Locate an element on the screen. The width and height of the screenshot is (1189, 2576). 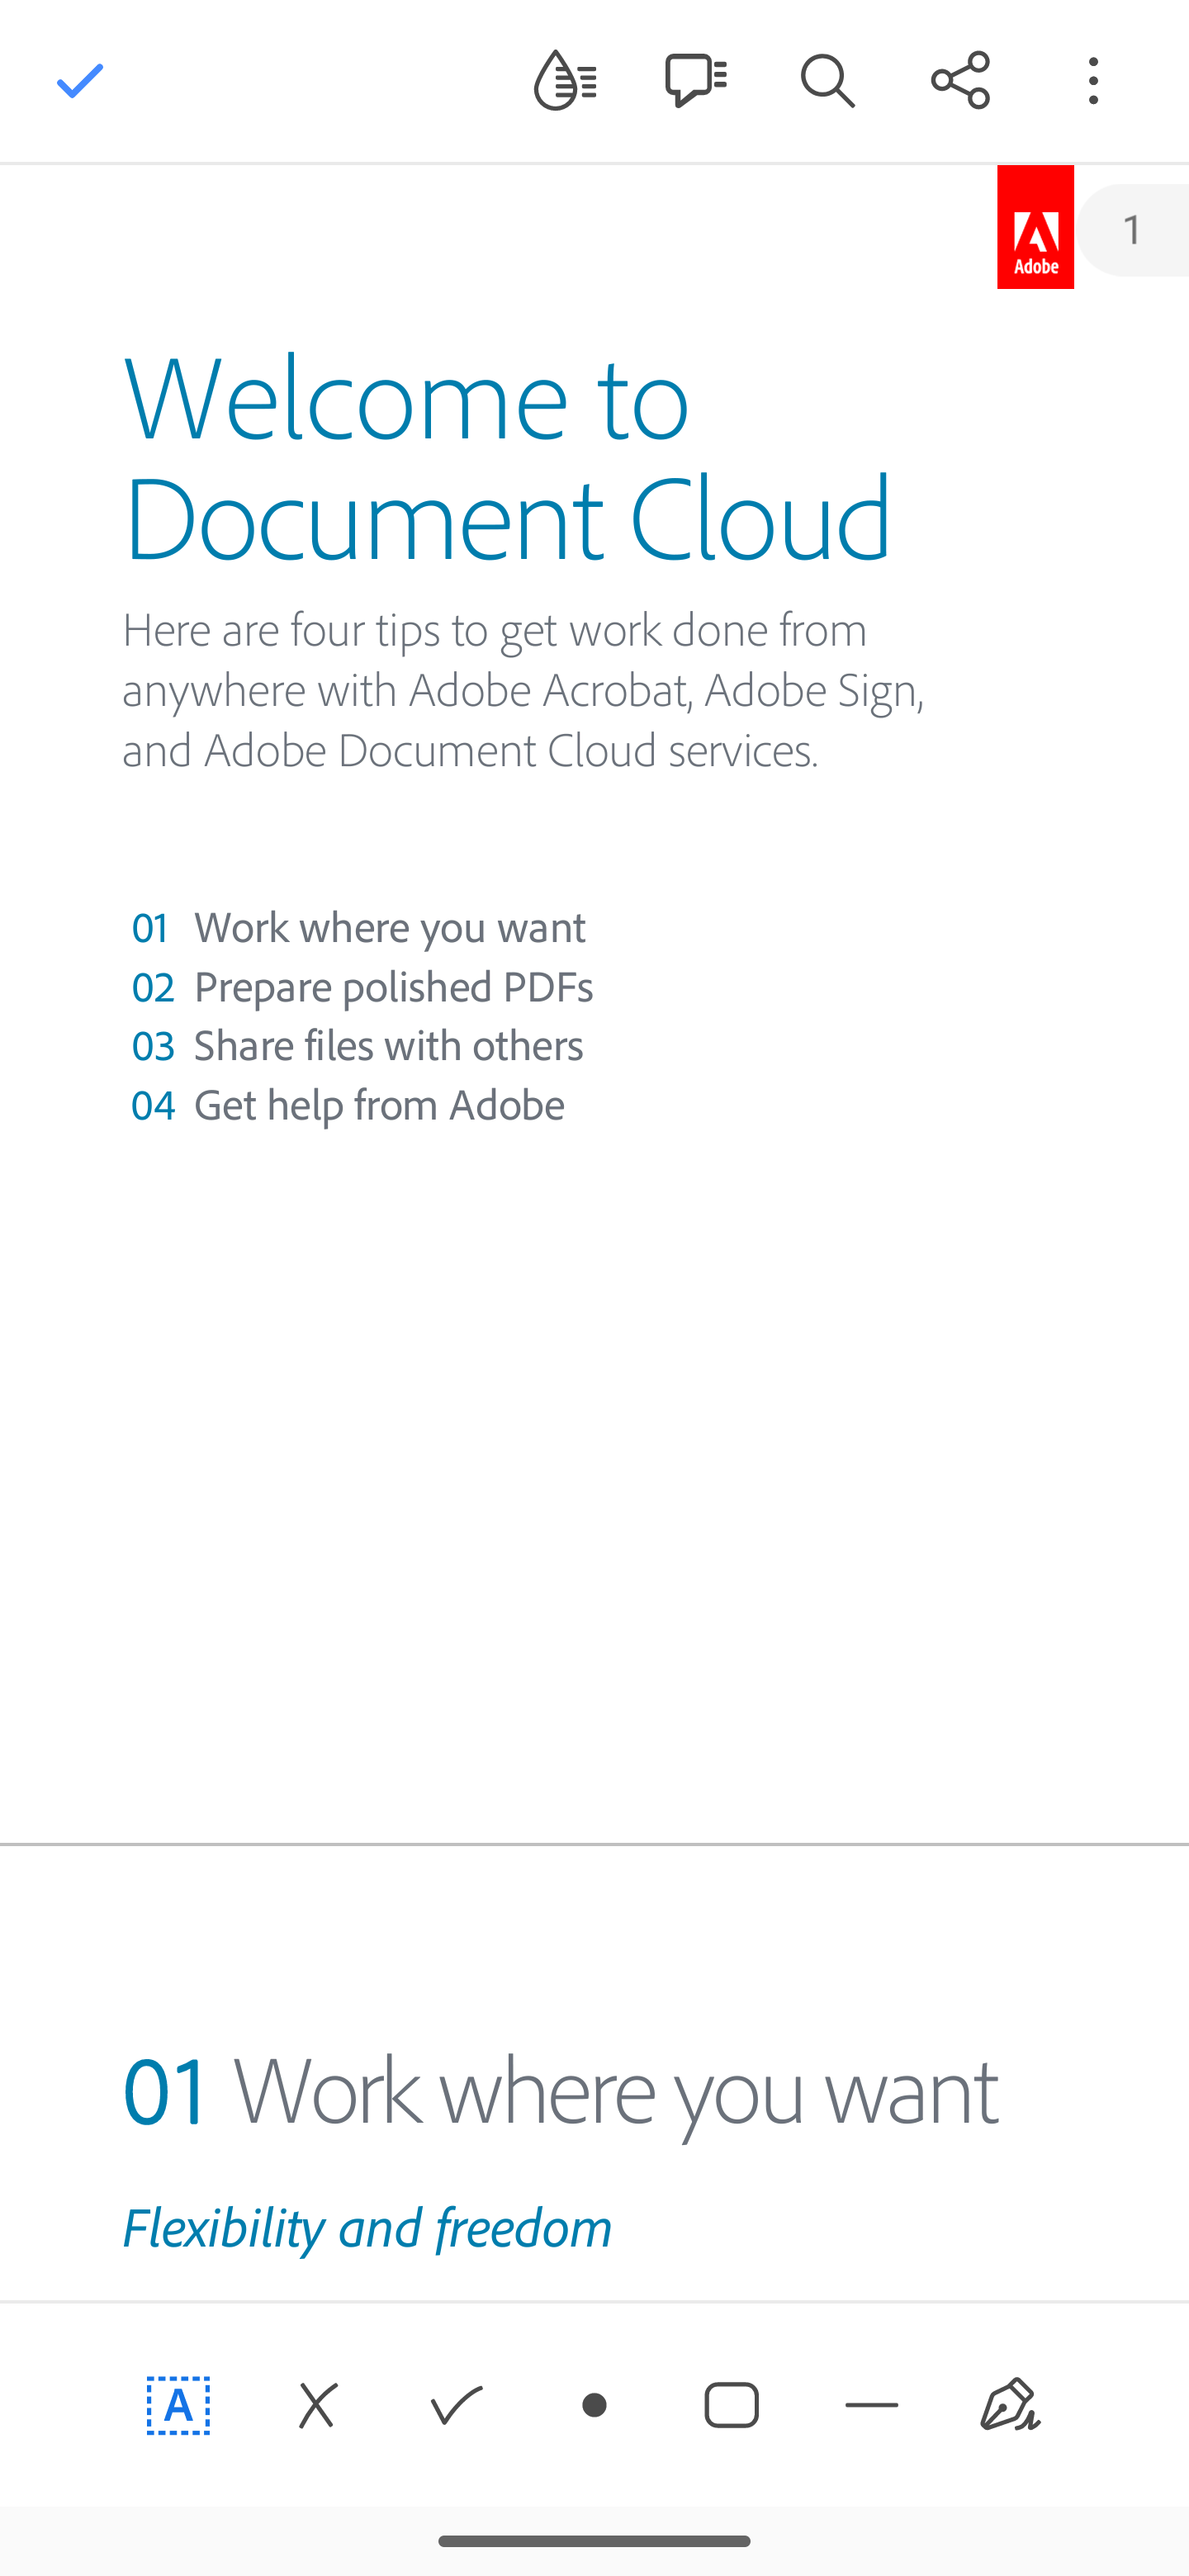
Share this document with others is located at coordinates (960, 79).